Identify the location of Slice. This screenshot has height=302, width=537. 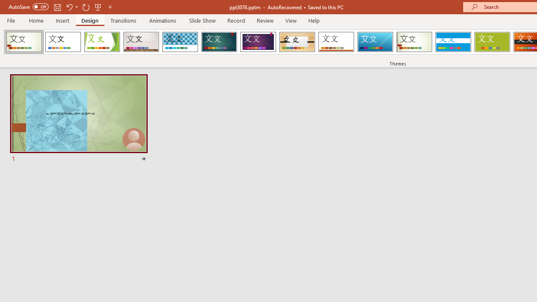
(375, 42).